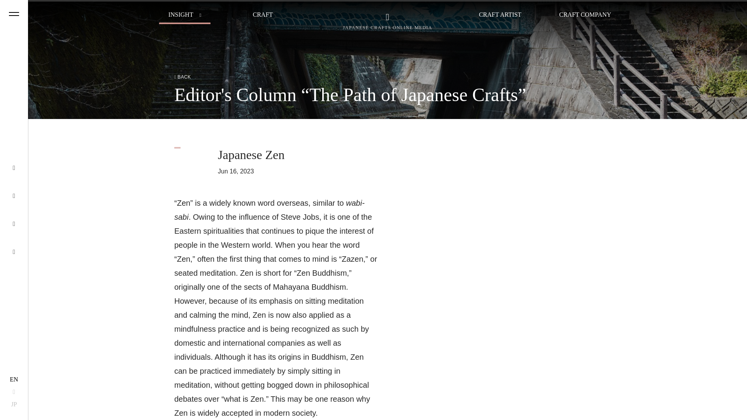 The width and height of the screenshot is (747, 420). Describe the element at coordinates (388, 21) in the screenshot. I see `JAPANESE CRAFTS ONLINE MEDIA` at that location.